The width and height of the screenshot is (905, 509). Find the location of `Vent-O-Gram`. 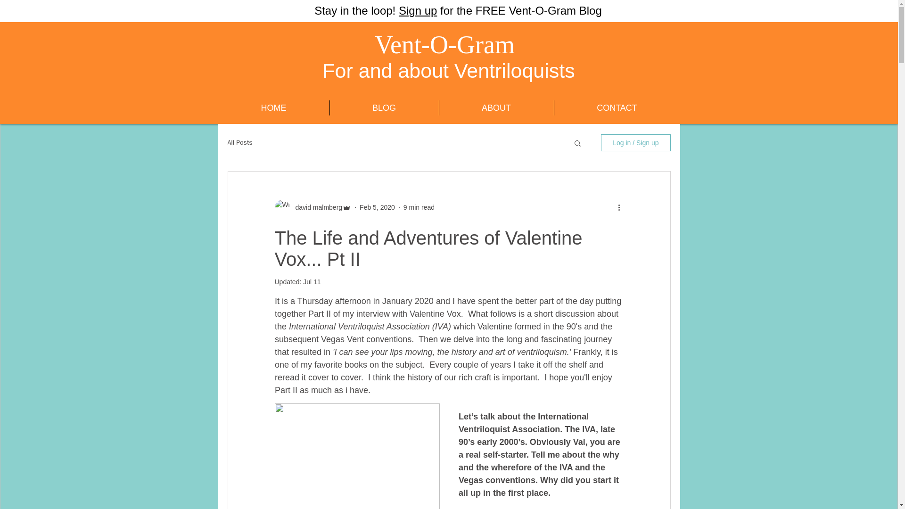

Vent-O-Gram is located at coordinates (444, 44).